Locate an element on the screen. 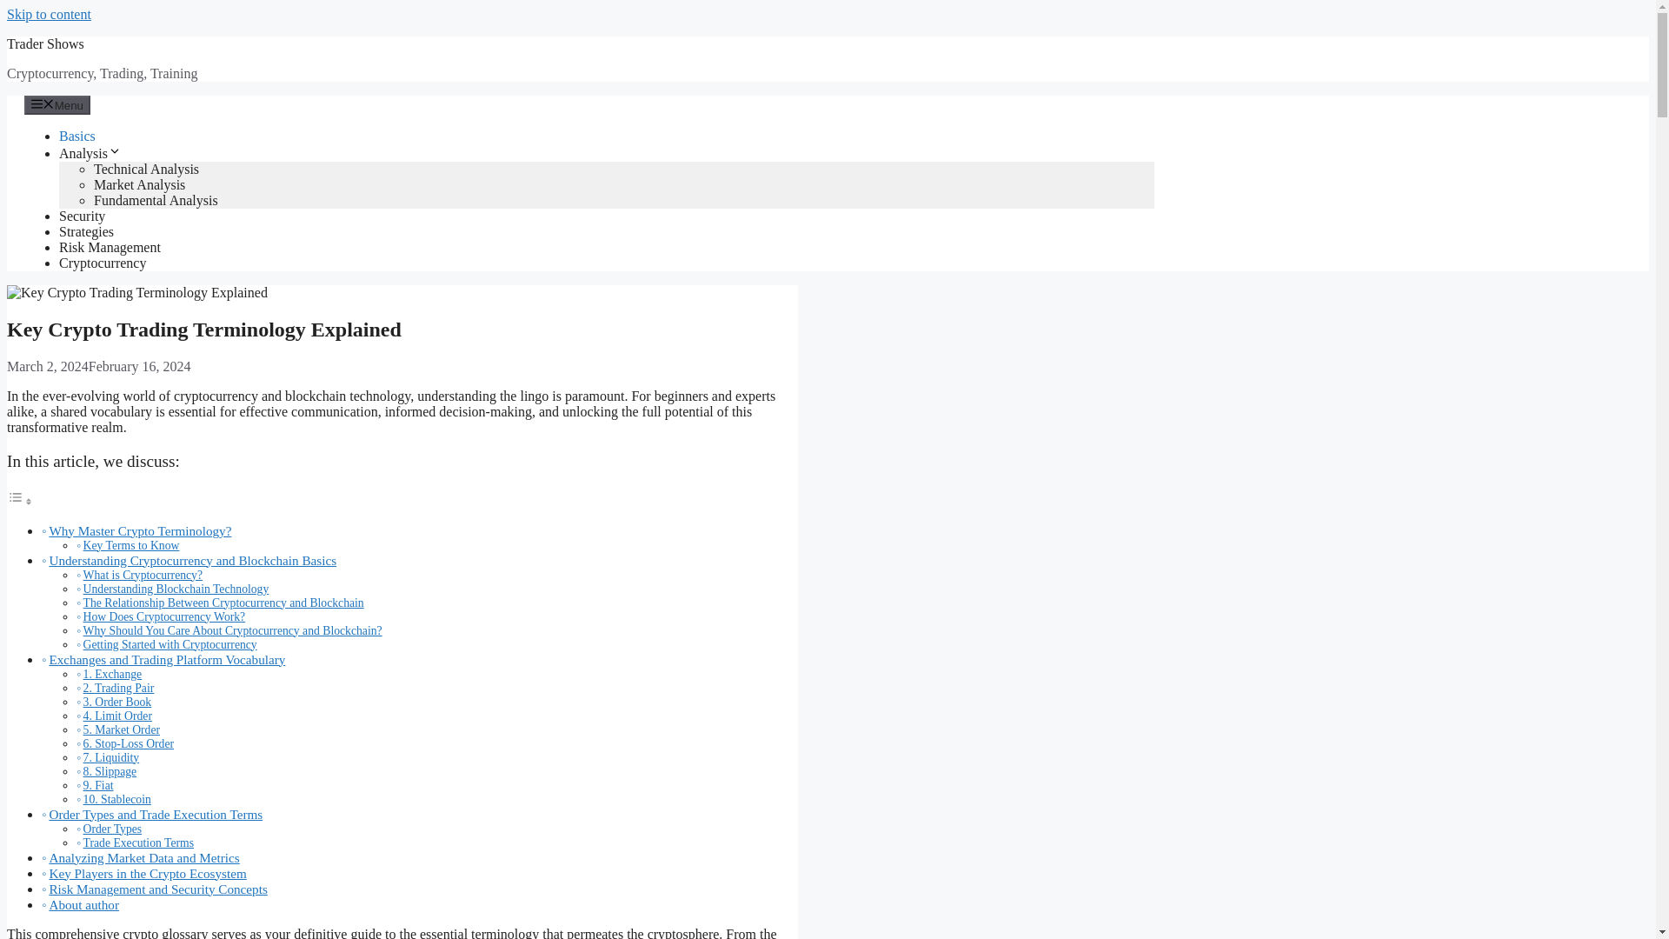 This screenshot has height=939, width=1669. Risk Management is located at coordinates (110, 247).